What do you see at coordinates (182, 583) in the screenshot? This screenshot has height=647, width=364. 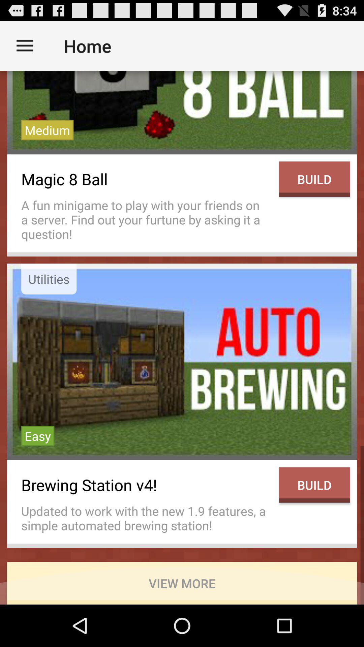 I see `jump to the view more` at bounding box center [182, 583].